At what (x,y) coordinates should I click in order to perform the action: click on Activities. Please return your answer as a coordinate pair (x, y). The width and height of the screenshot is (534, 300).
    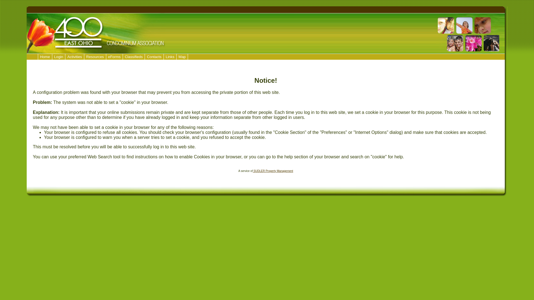
    Looking at the image, I should click on (75, 57).